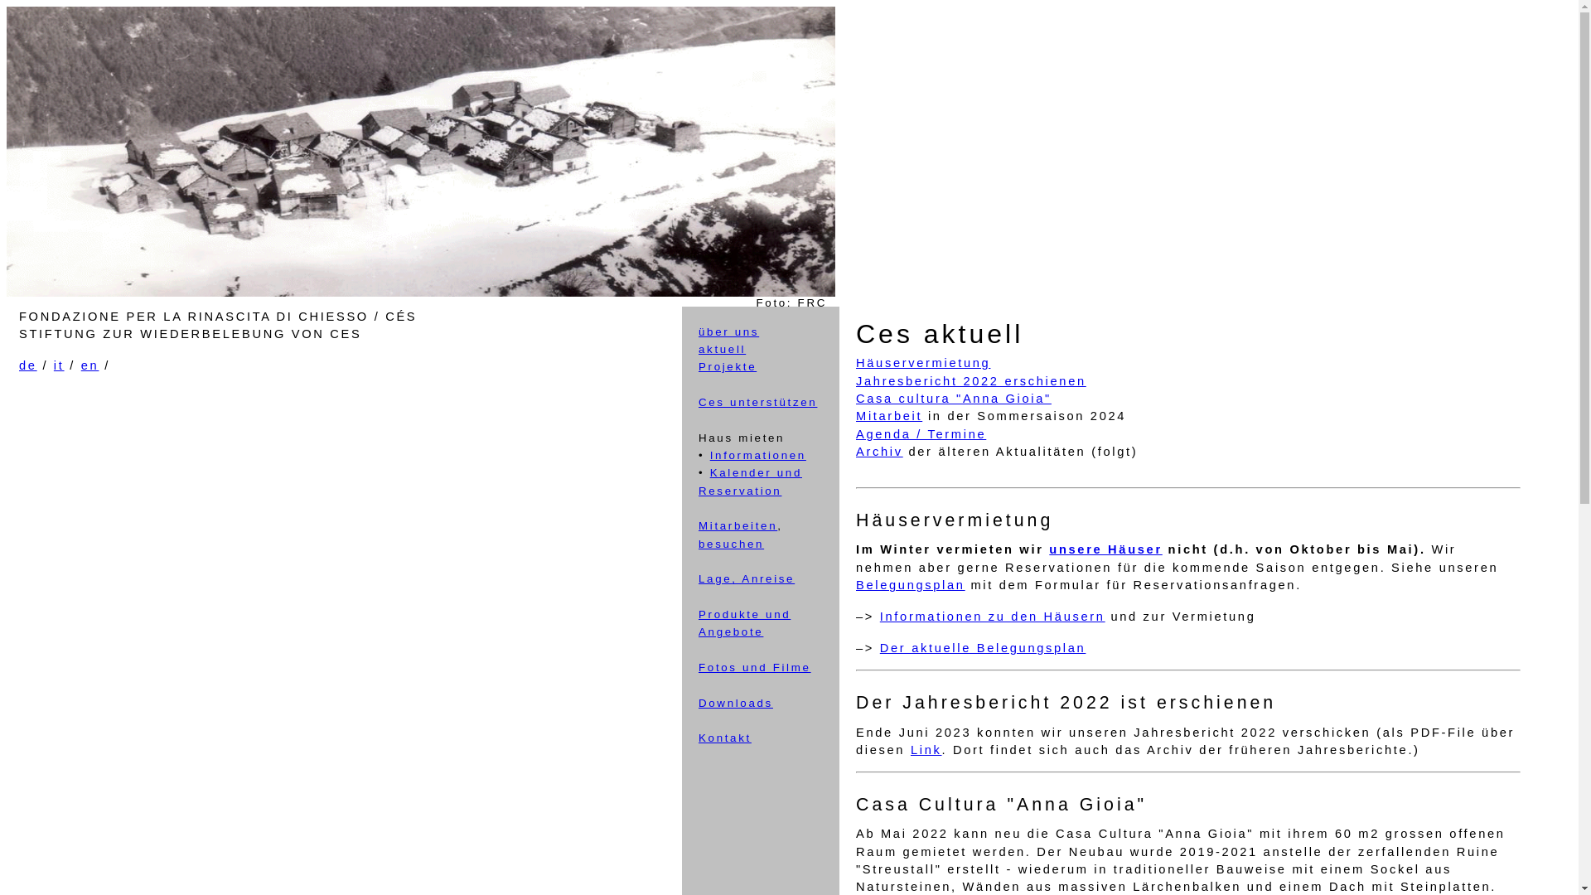 Image resolution: width=1591 pixels, height=895 pixels. Describe the element at coordinates (28, 365) in the screenshot. I see `de` at that location.